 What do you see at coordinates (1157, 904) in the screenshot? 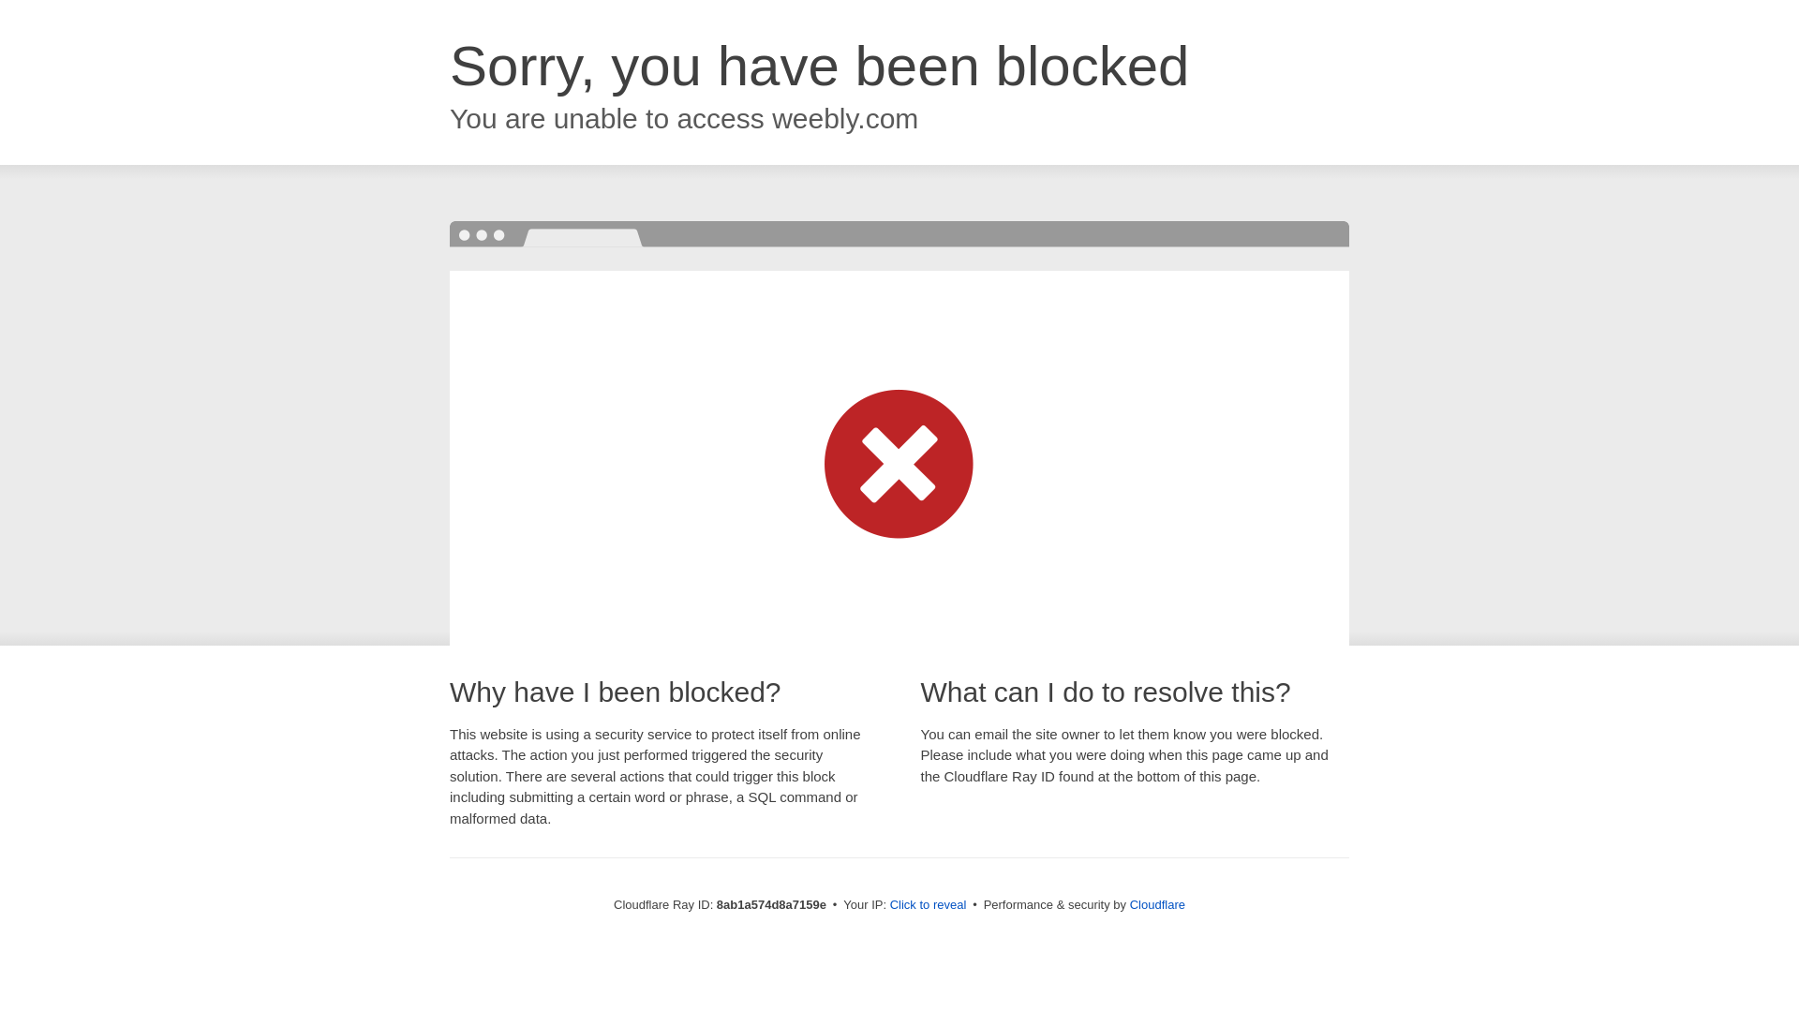
I see `Cloudflare` at bounding box center [1157, 904].